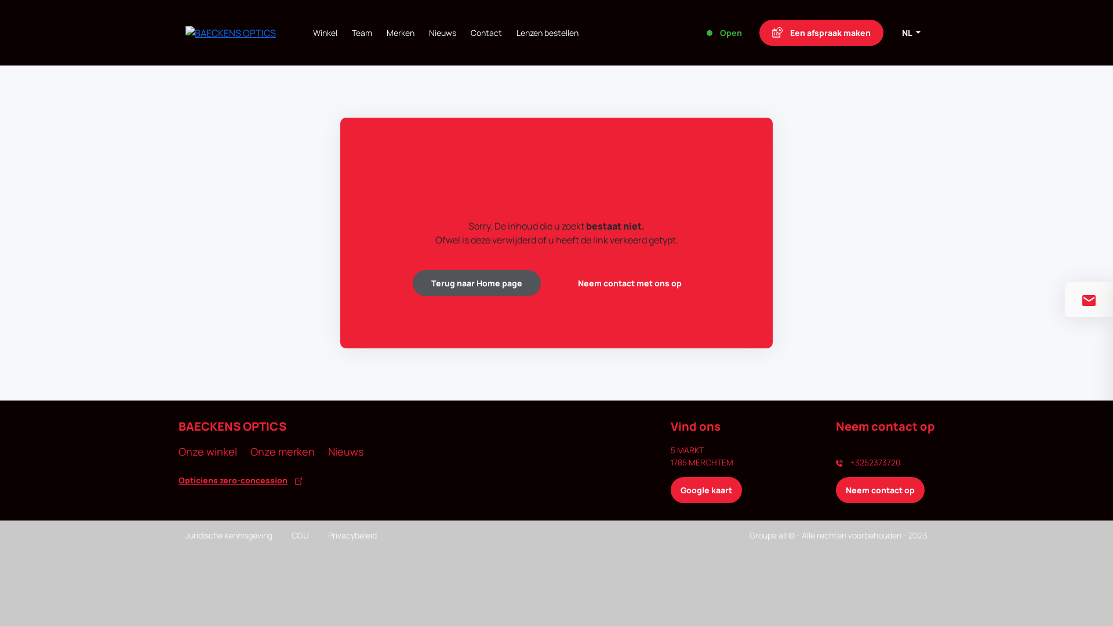 The width and height of the screenshot is (1113, 626). What do you see at coordinates (300, 536) in the screenshot?
I see `CGU` at bounding box center [300, 536].